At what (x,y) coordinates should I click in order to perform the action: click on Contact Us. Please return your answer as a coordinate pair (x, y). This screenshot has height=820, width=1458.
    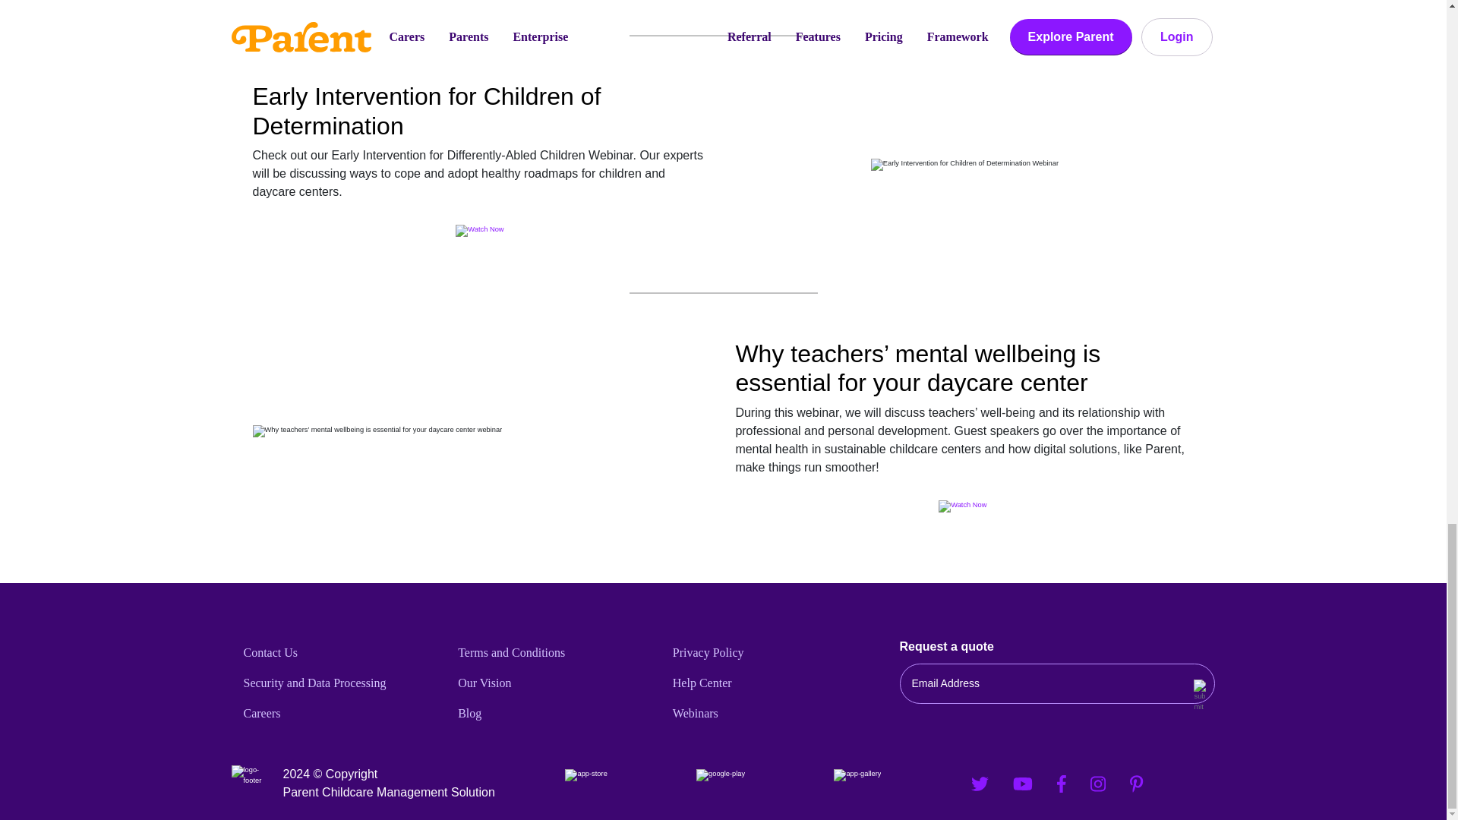
    Looking at the image, I should click on (345, 653).